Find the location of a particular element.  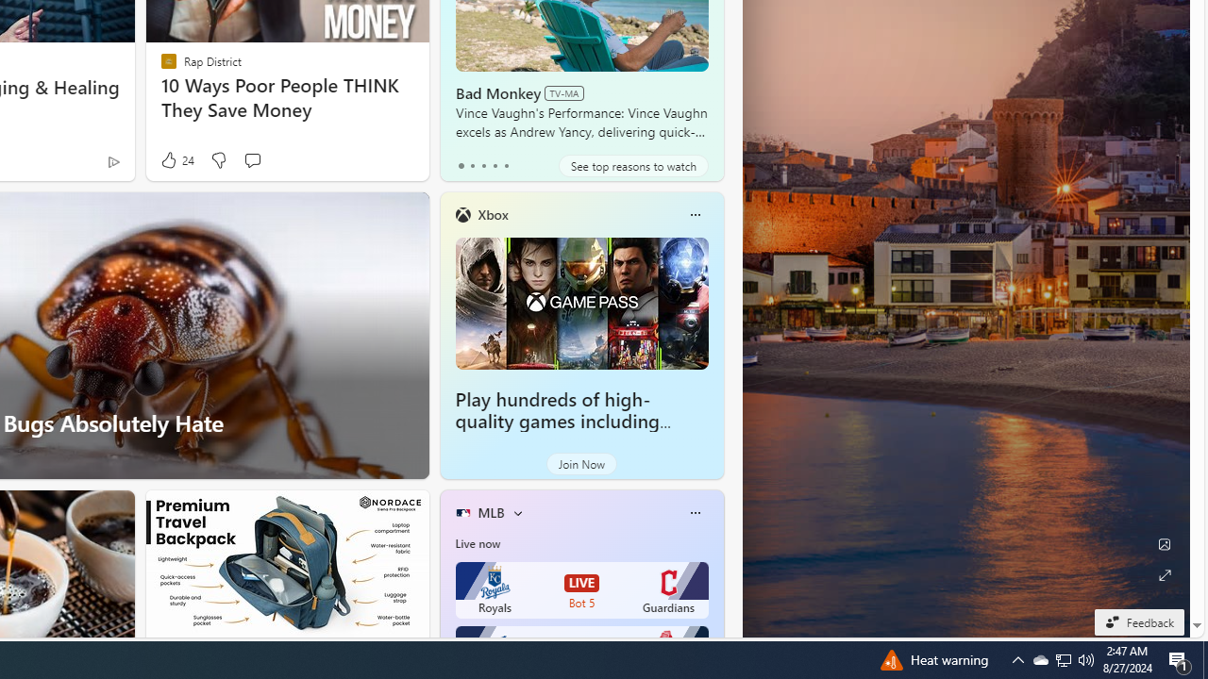

tab-0 is located at coordinates (461, 166).